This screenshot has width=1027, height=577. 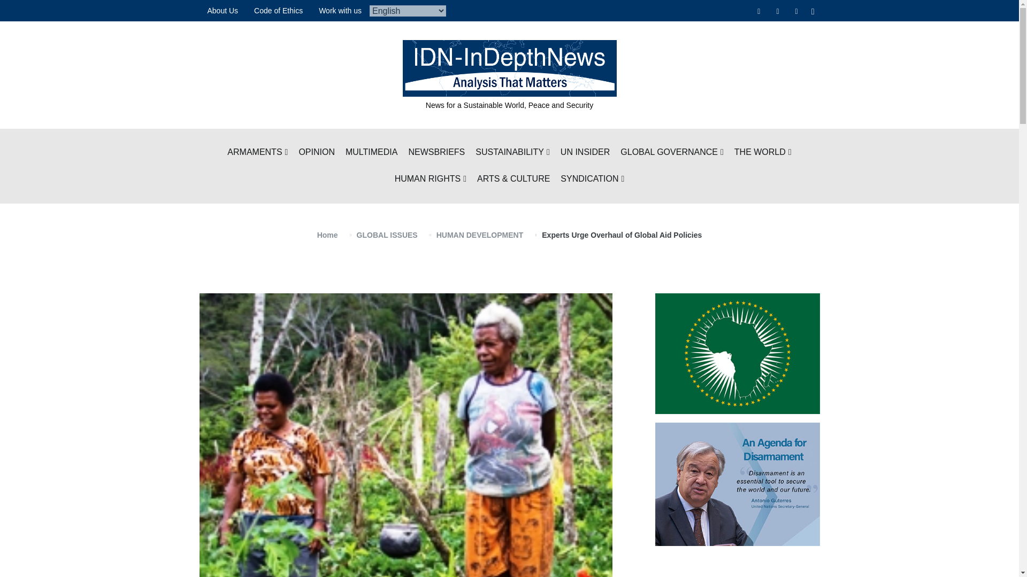 What do you see at coordinates (585, 153) in the screenshot?
I see `UN INSIDER` at bounding box center [585, 153].